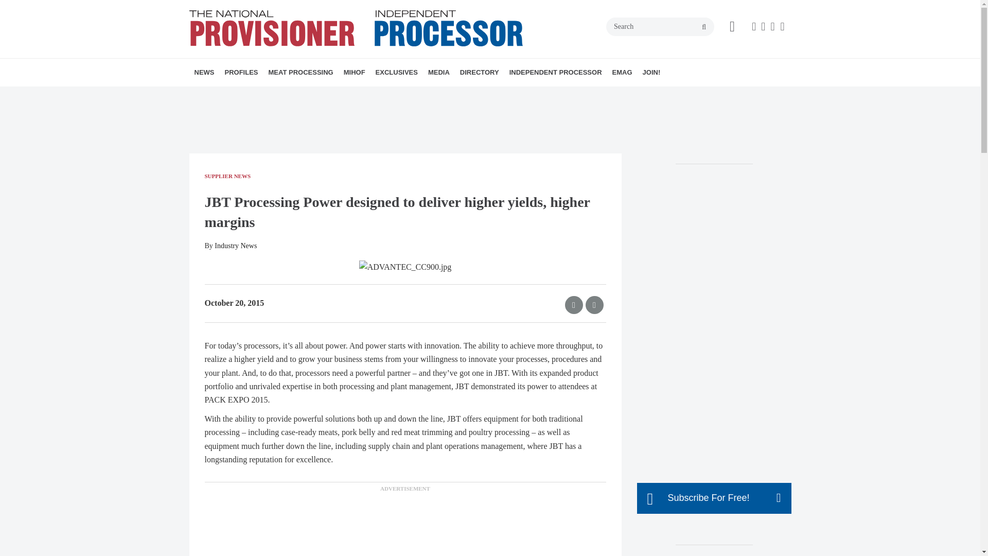 The image size is (988, 556). What do you see at coordinates (204, 73) in the screenshot?
I see `NEWS` at bounding box center [204, 73].